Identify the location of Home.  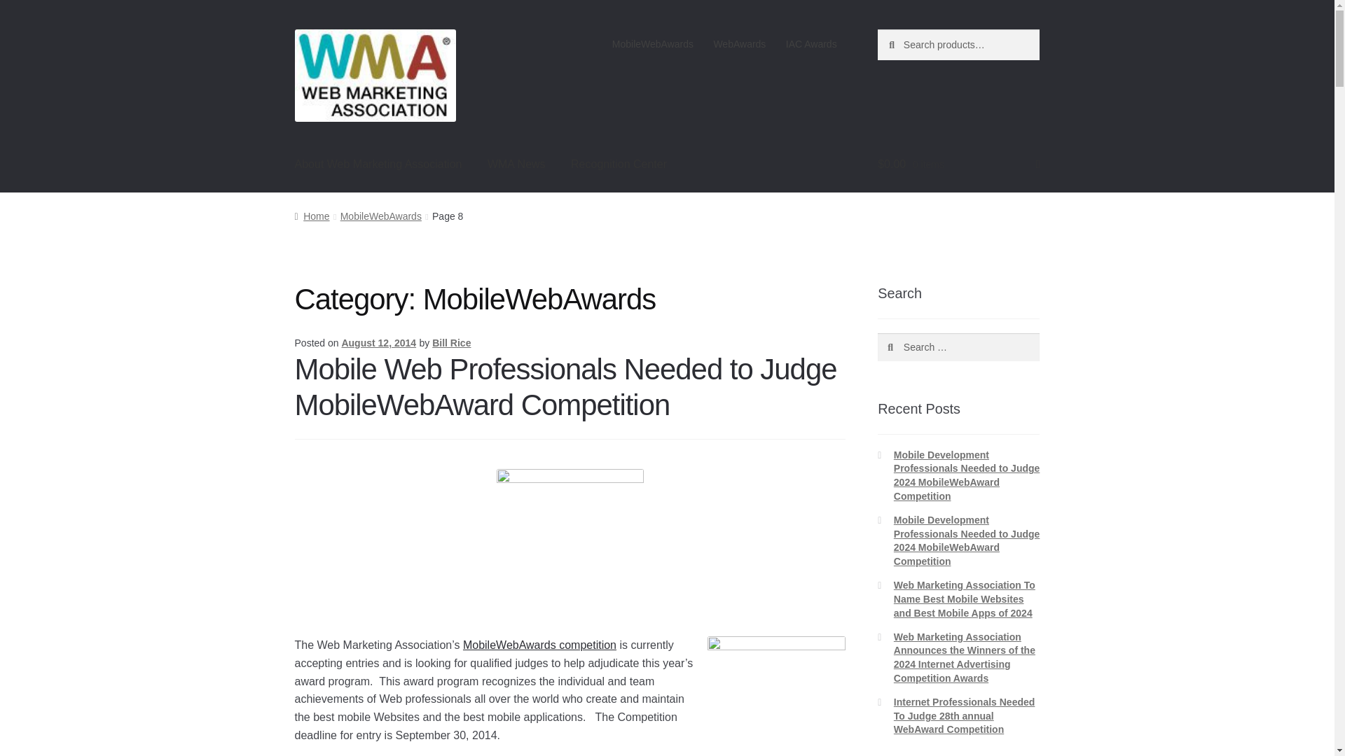
(312, 216).